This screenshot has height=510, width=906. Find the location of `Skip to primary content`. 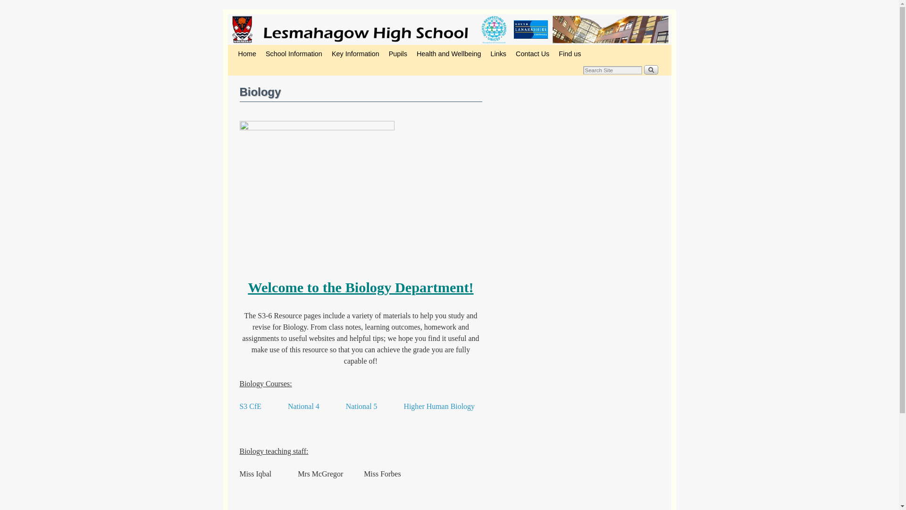

Skip to primary content is located at coordinates (254, 49).